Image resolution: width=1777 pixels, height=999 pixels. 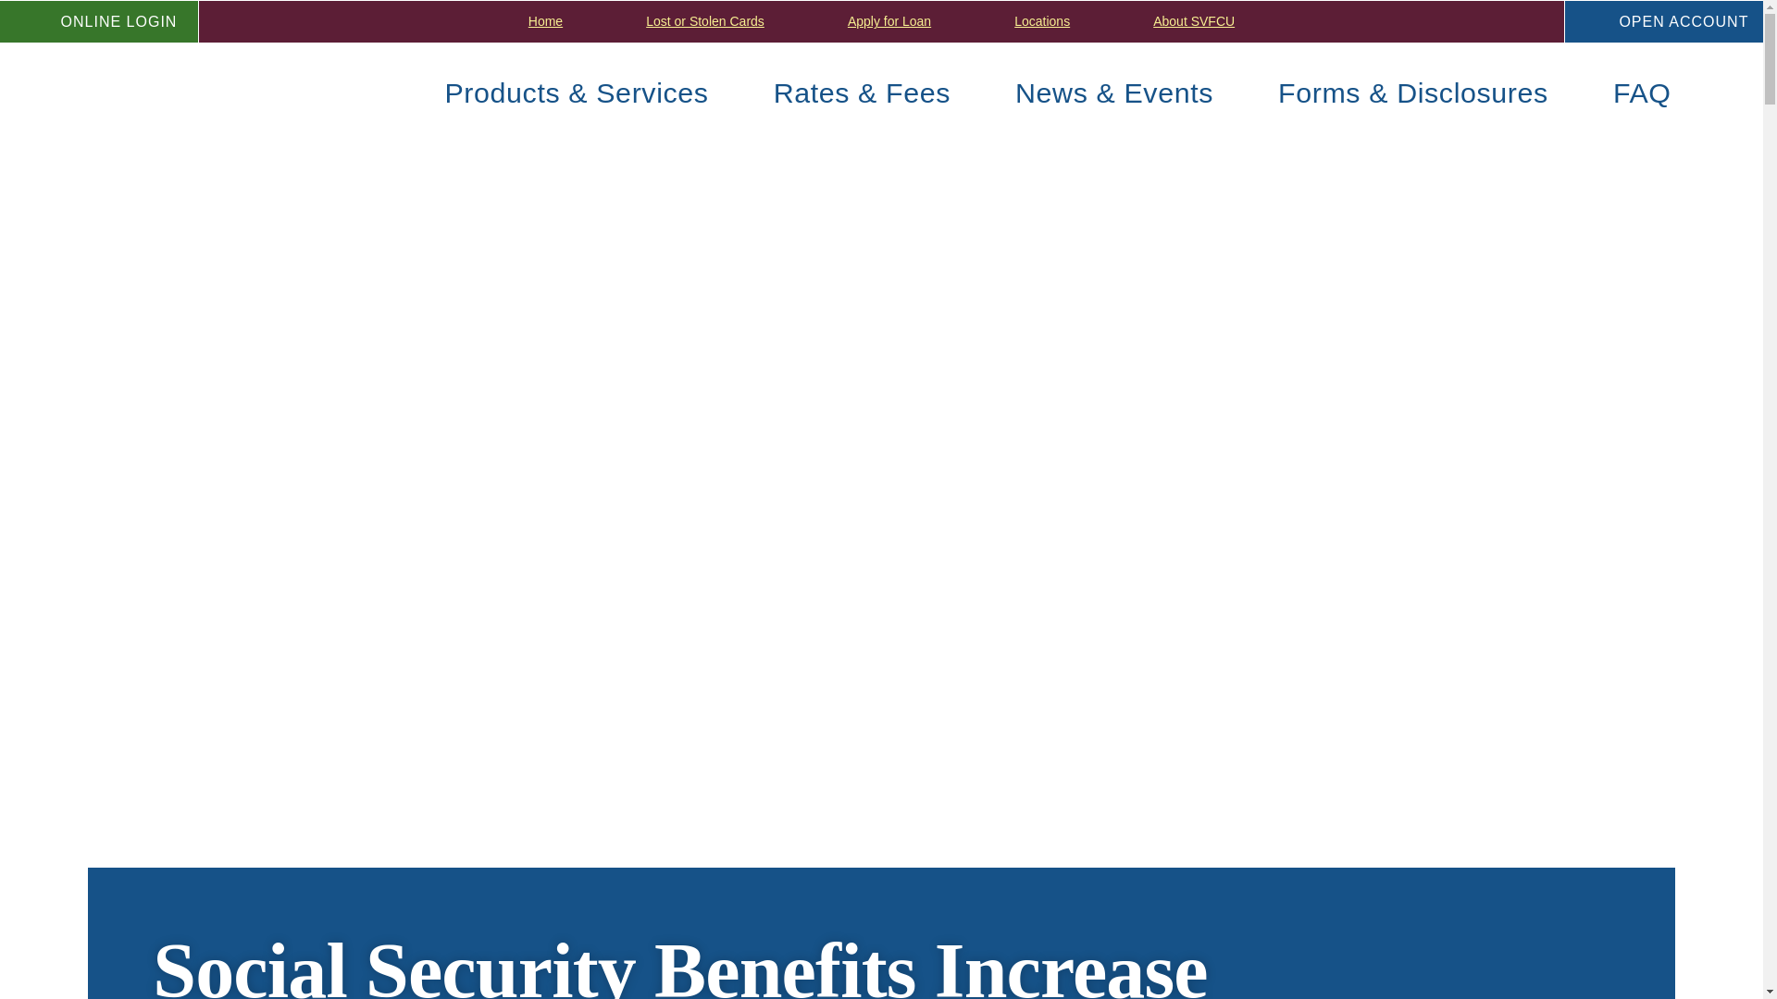 I want to click on Lost or Stolen Cards, so click(x=705, y=21).